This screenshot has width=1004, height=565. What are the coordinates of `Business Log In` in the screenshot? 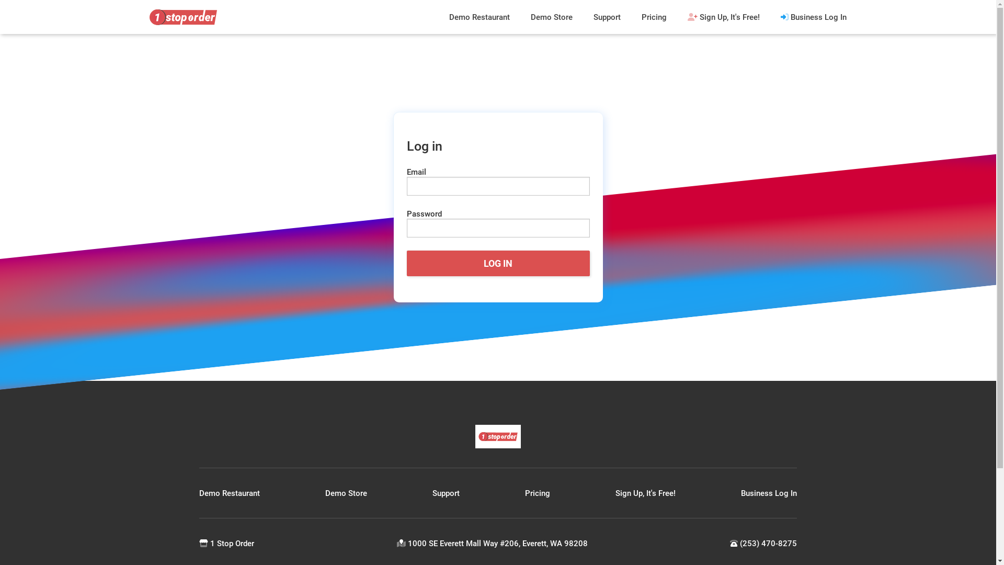 It's located at (814, 17).